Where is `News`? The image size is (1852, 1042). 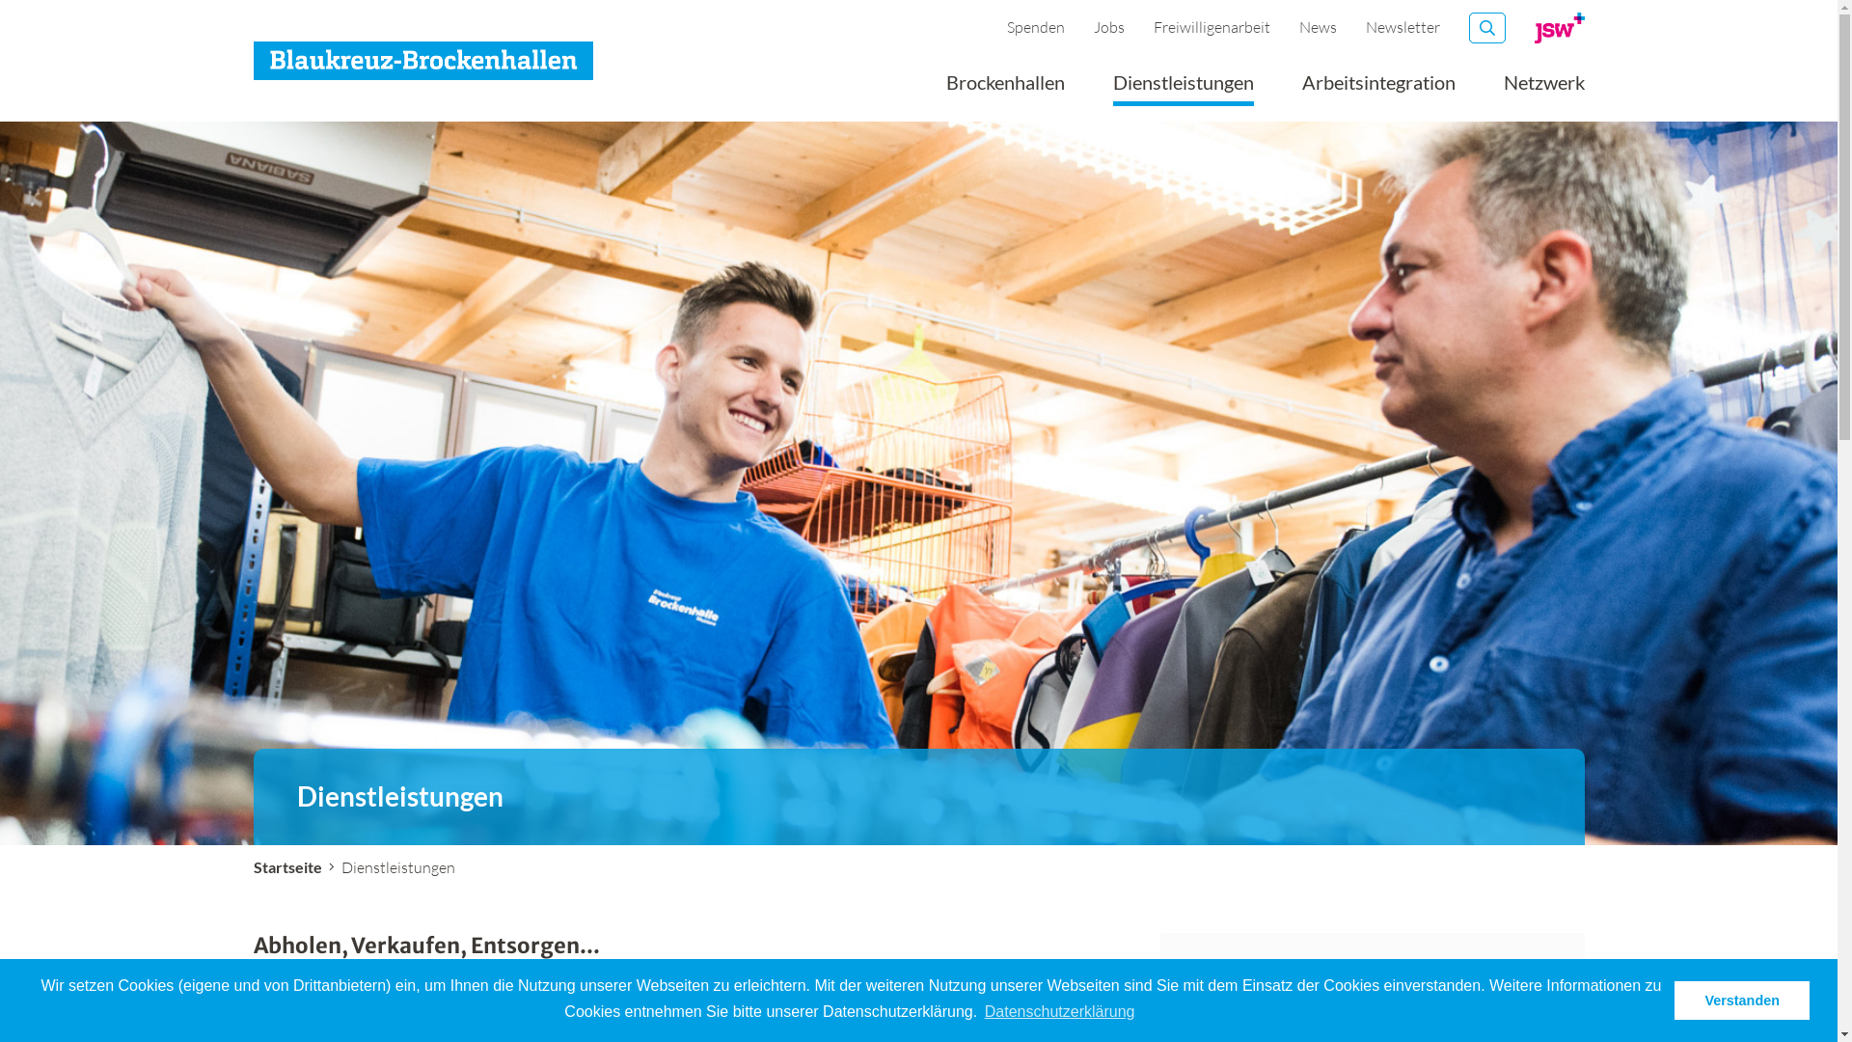
News is located at coordinates (1318, 27).